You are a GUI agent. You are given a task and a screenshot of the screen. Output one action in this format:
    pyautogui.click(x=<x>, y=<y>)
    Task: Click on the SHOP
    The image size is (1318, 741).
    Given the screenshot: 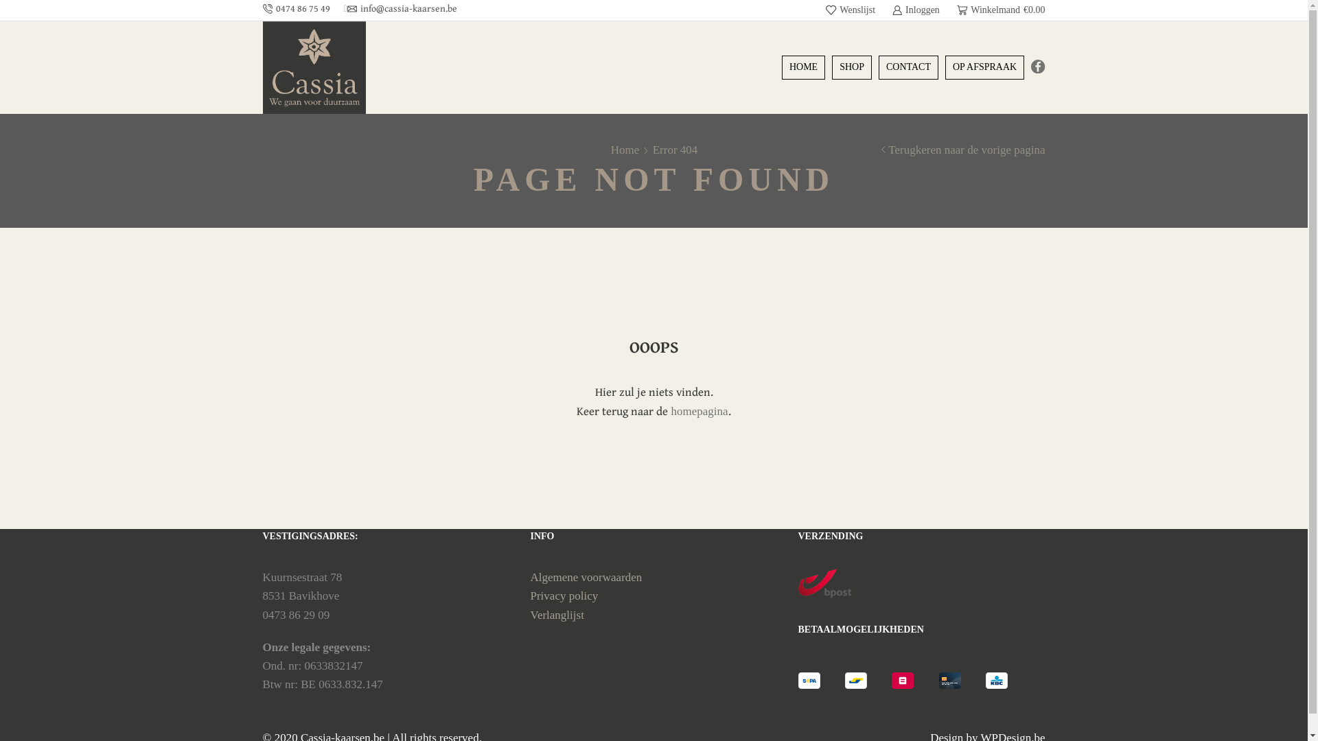 What is the action you would take?
    pyautogui.click(x=852, y=67)
    